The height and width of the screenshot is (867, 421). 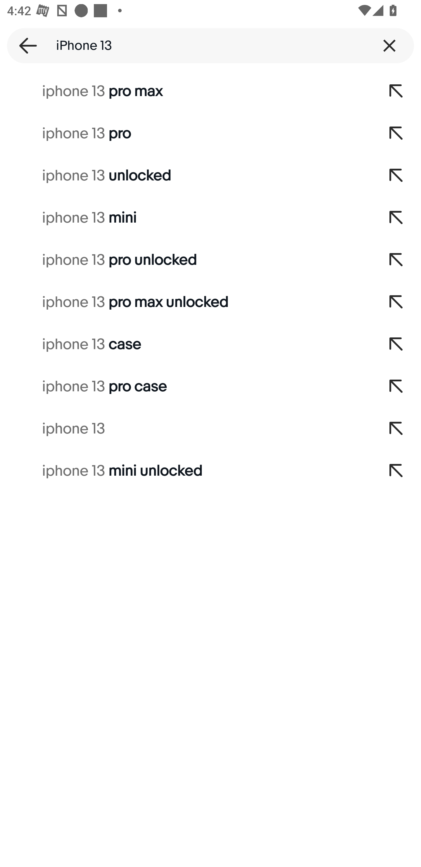 What do you see at coordinates (186, 218) in the screenshot?
I see `iphone 13 mini` at bounding box center [186, 218].